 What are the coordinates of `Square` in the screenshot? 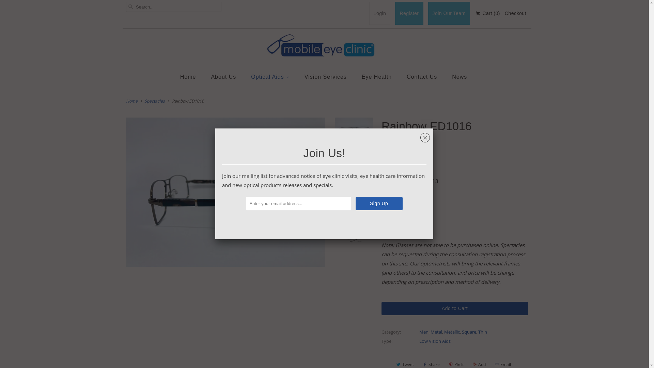 It's located at (469, 332).